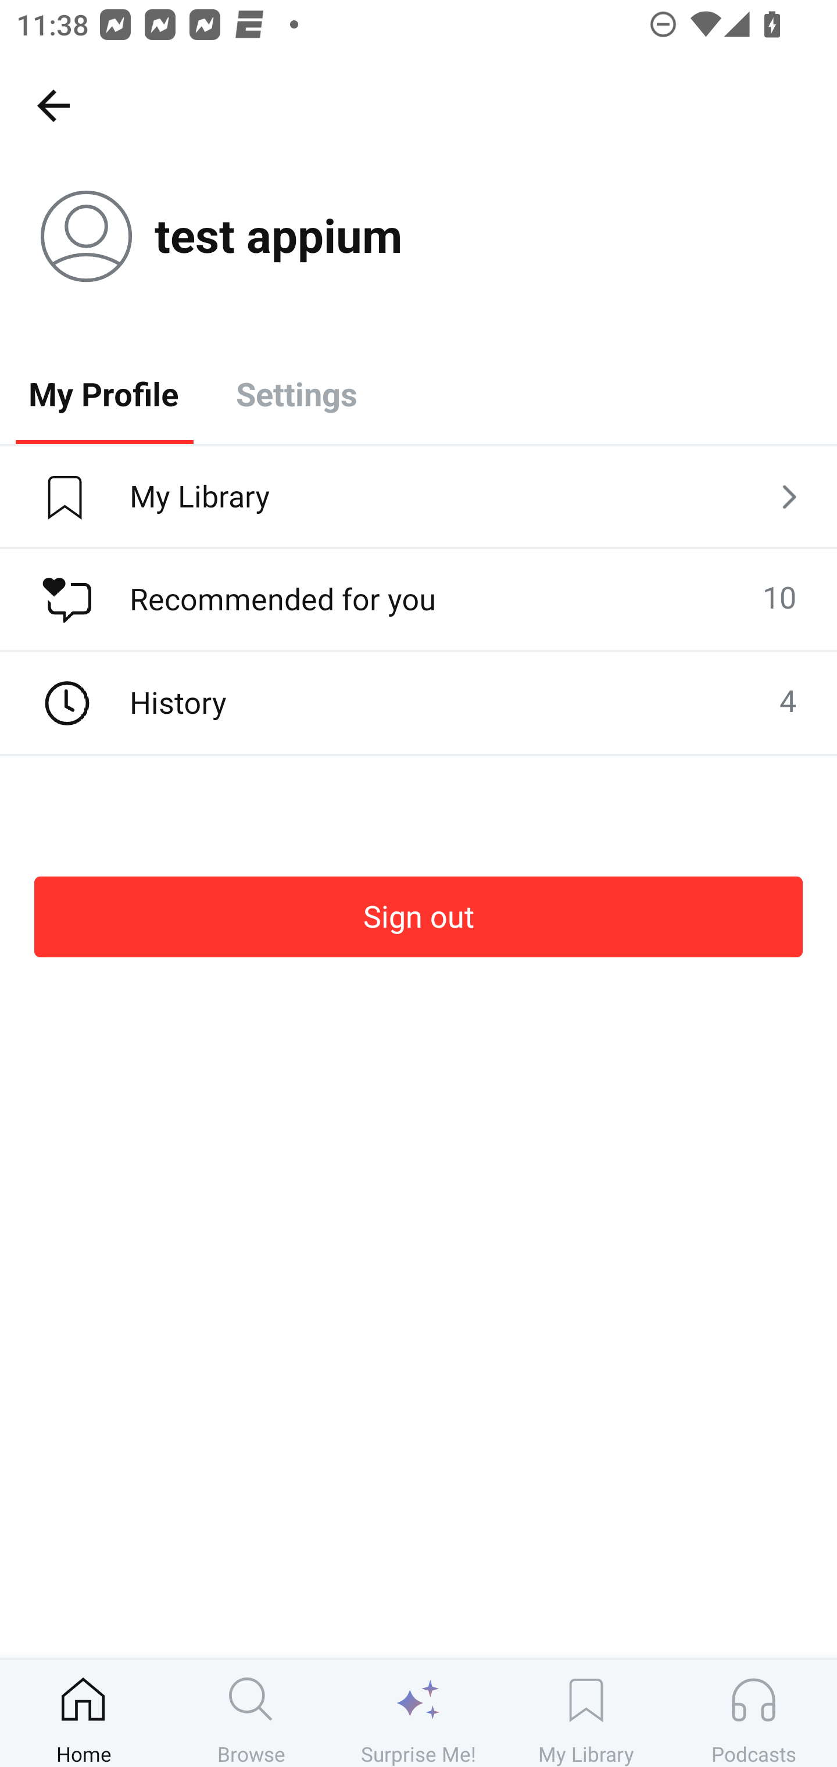 This screenshot has width=837, height=1767. I want to click on Recommended for you 10, so click(419, 600).